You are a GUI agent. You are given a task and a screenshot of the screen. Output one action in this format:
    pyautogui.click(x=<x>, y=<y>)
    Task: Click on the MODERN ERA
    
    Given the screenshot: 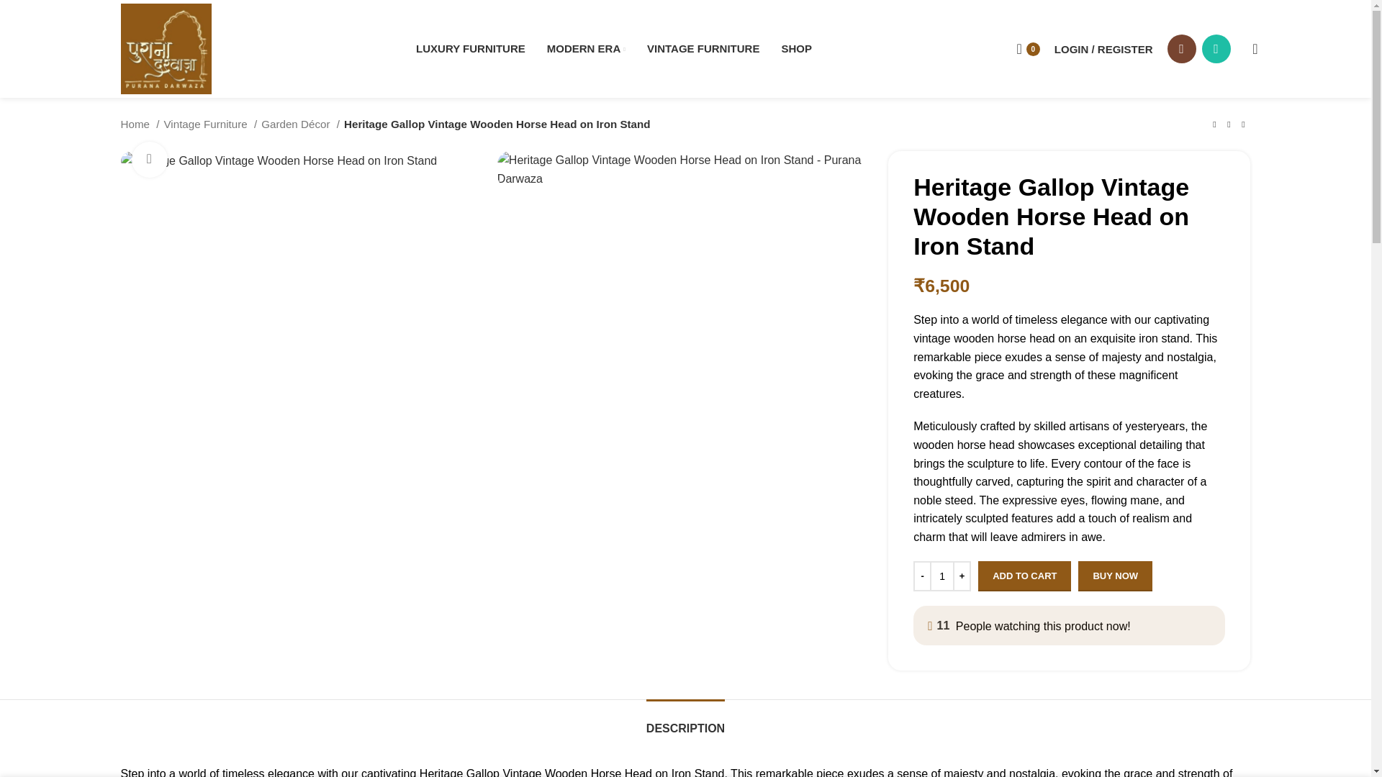 What is the action you would take?
    pyautogui.click(x=586, y=48)
    